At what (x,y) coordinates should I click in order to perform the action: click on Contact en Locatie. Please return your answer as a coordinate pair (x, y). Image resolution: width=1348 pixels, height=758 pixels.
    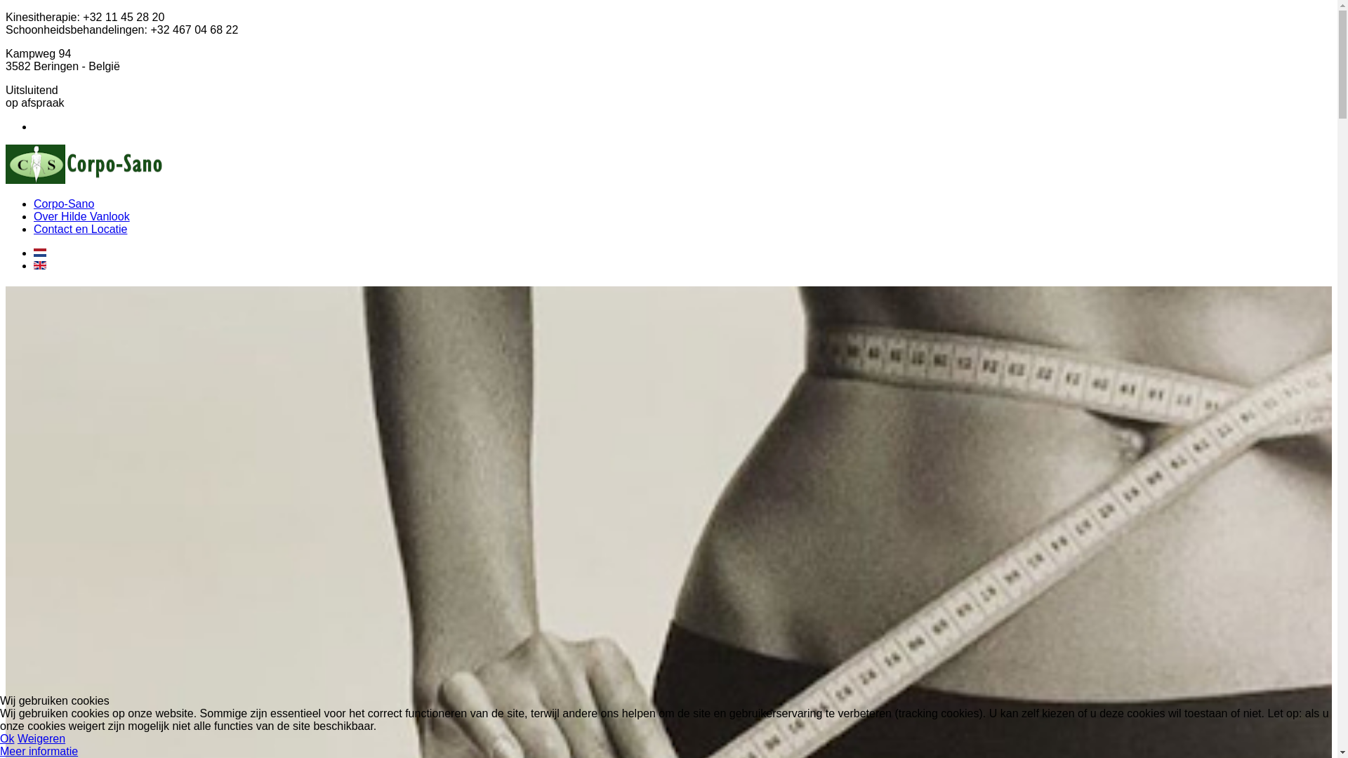
    Looking at the image, I should click on (80, 229).